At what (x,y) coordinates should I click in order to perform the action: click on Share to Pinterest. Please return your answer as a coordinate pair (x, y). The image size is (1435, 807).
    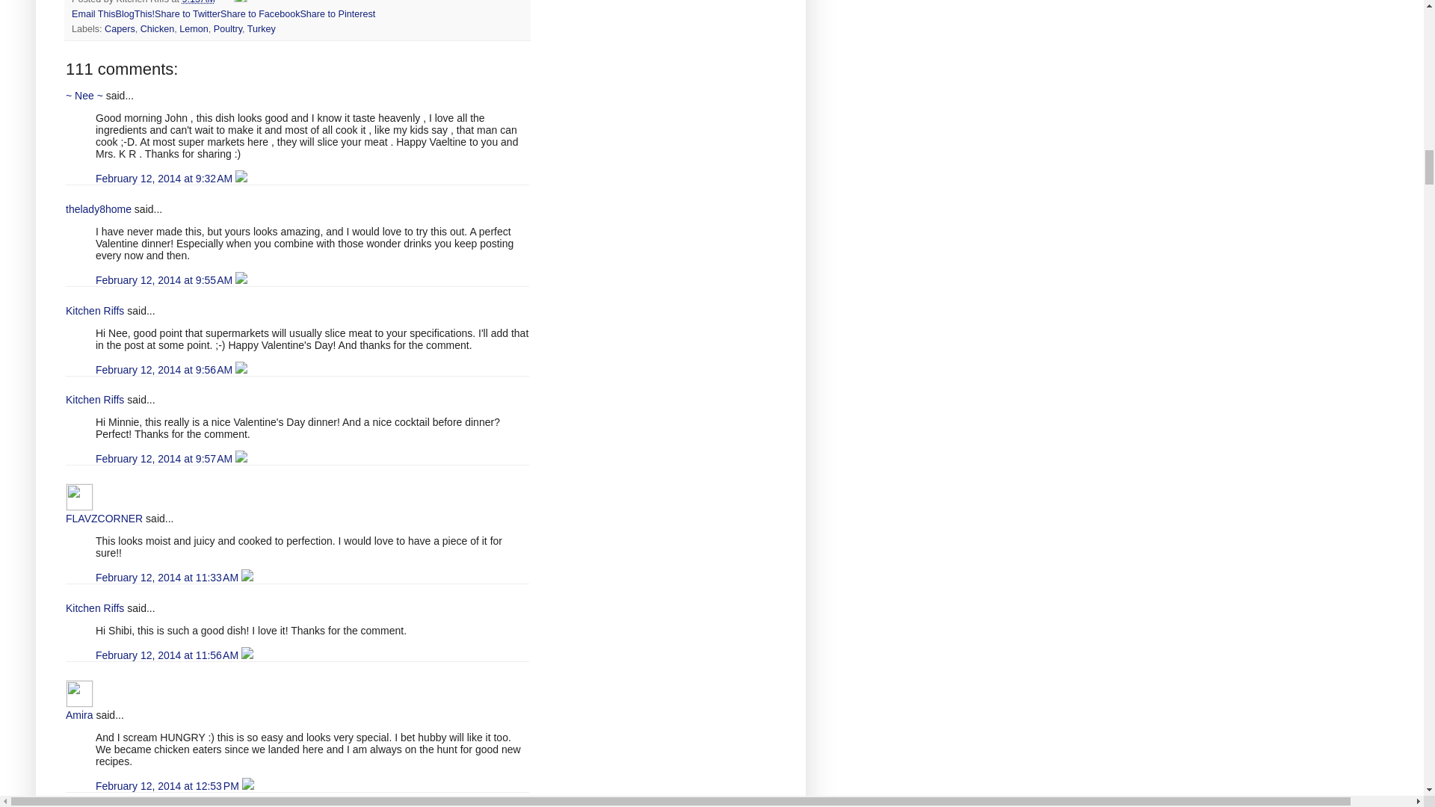
    Looking at the image, I should click on (337, 13).